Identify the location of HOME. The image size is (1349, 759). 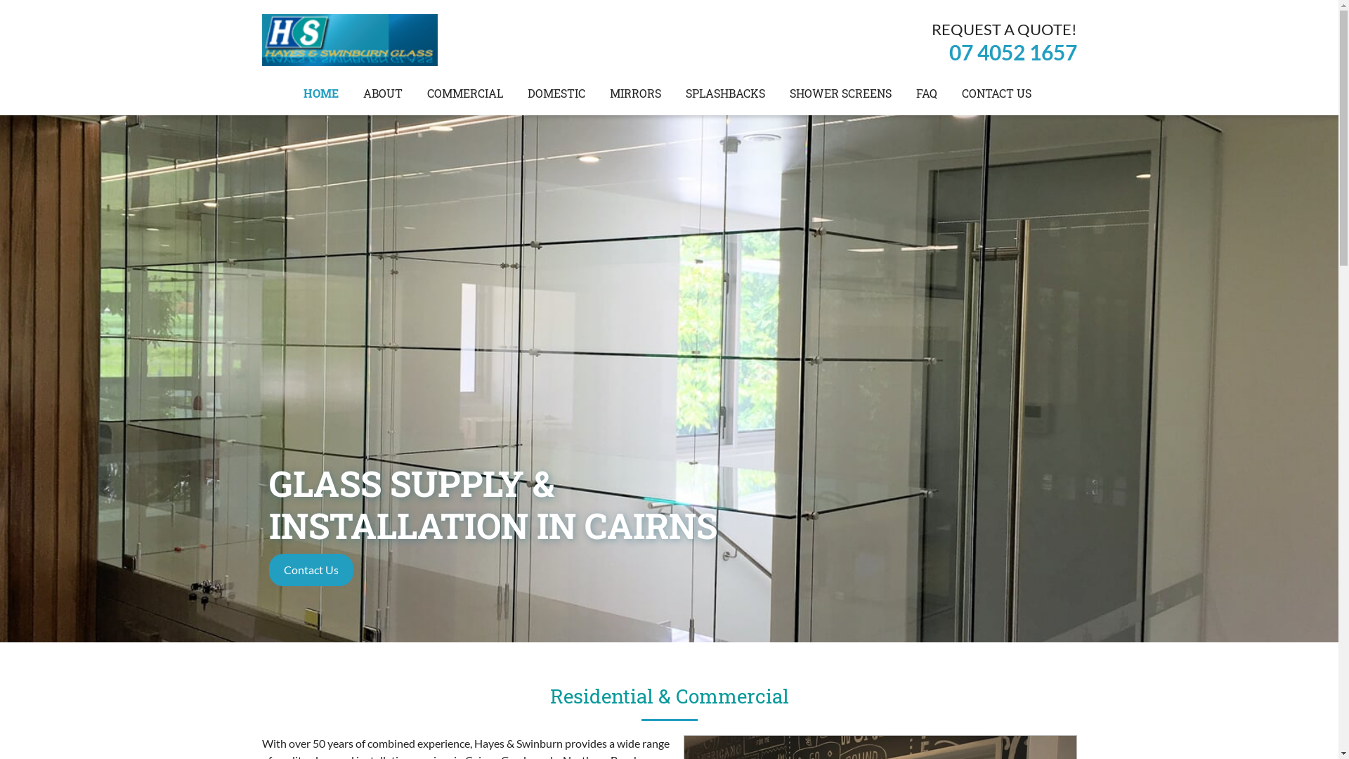
(321, 93).